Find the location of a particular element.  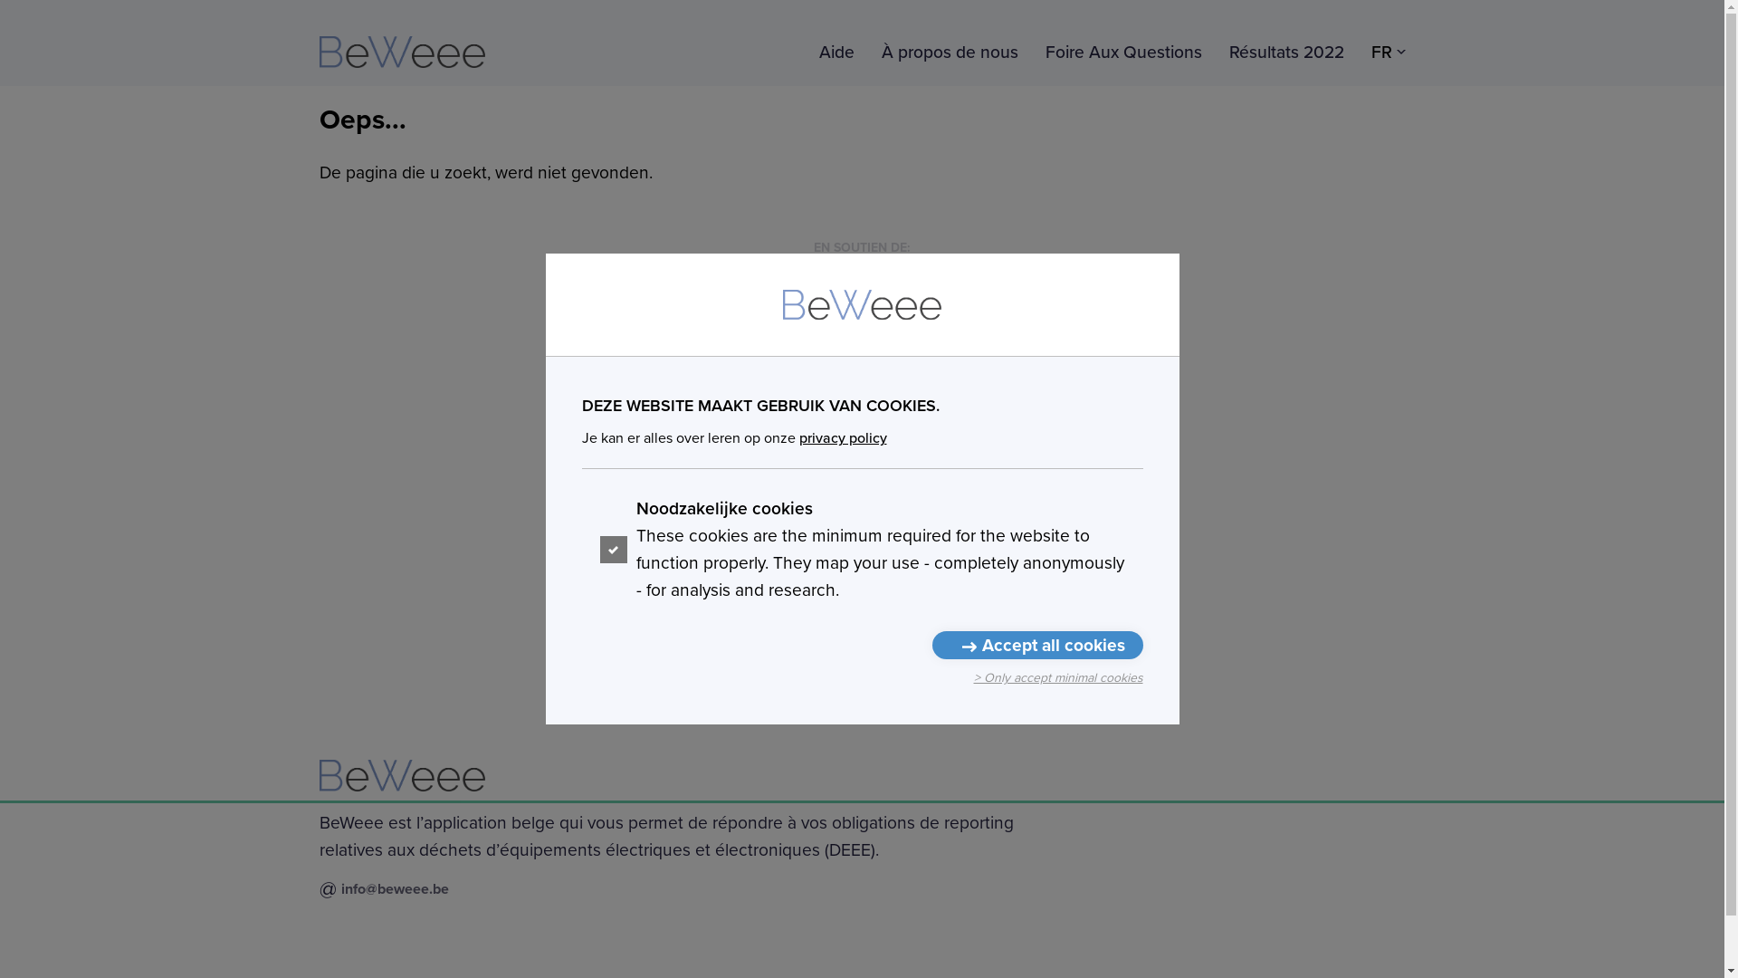

Foire Aux Questions is located at coordinates (1122, 52).